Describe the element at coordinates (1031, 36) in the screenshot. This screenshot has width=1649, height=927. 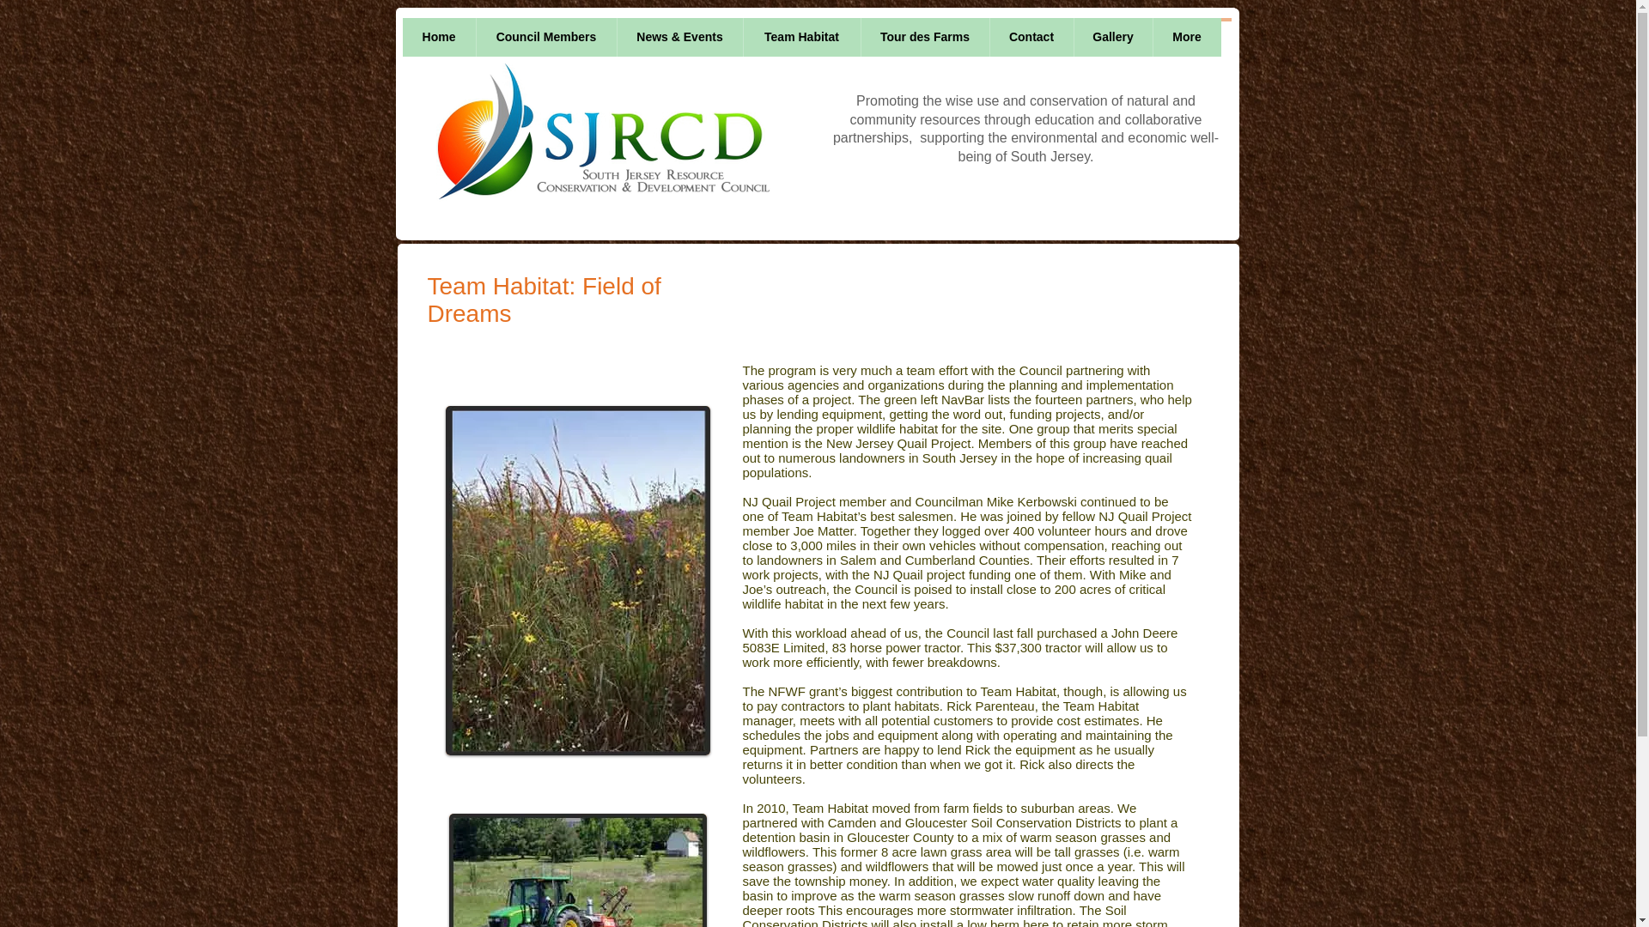
I see `Contact` at that location.